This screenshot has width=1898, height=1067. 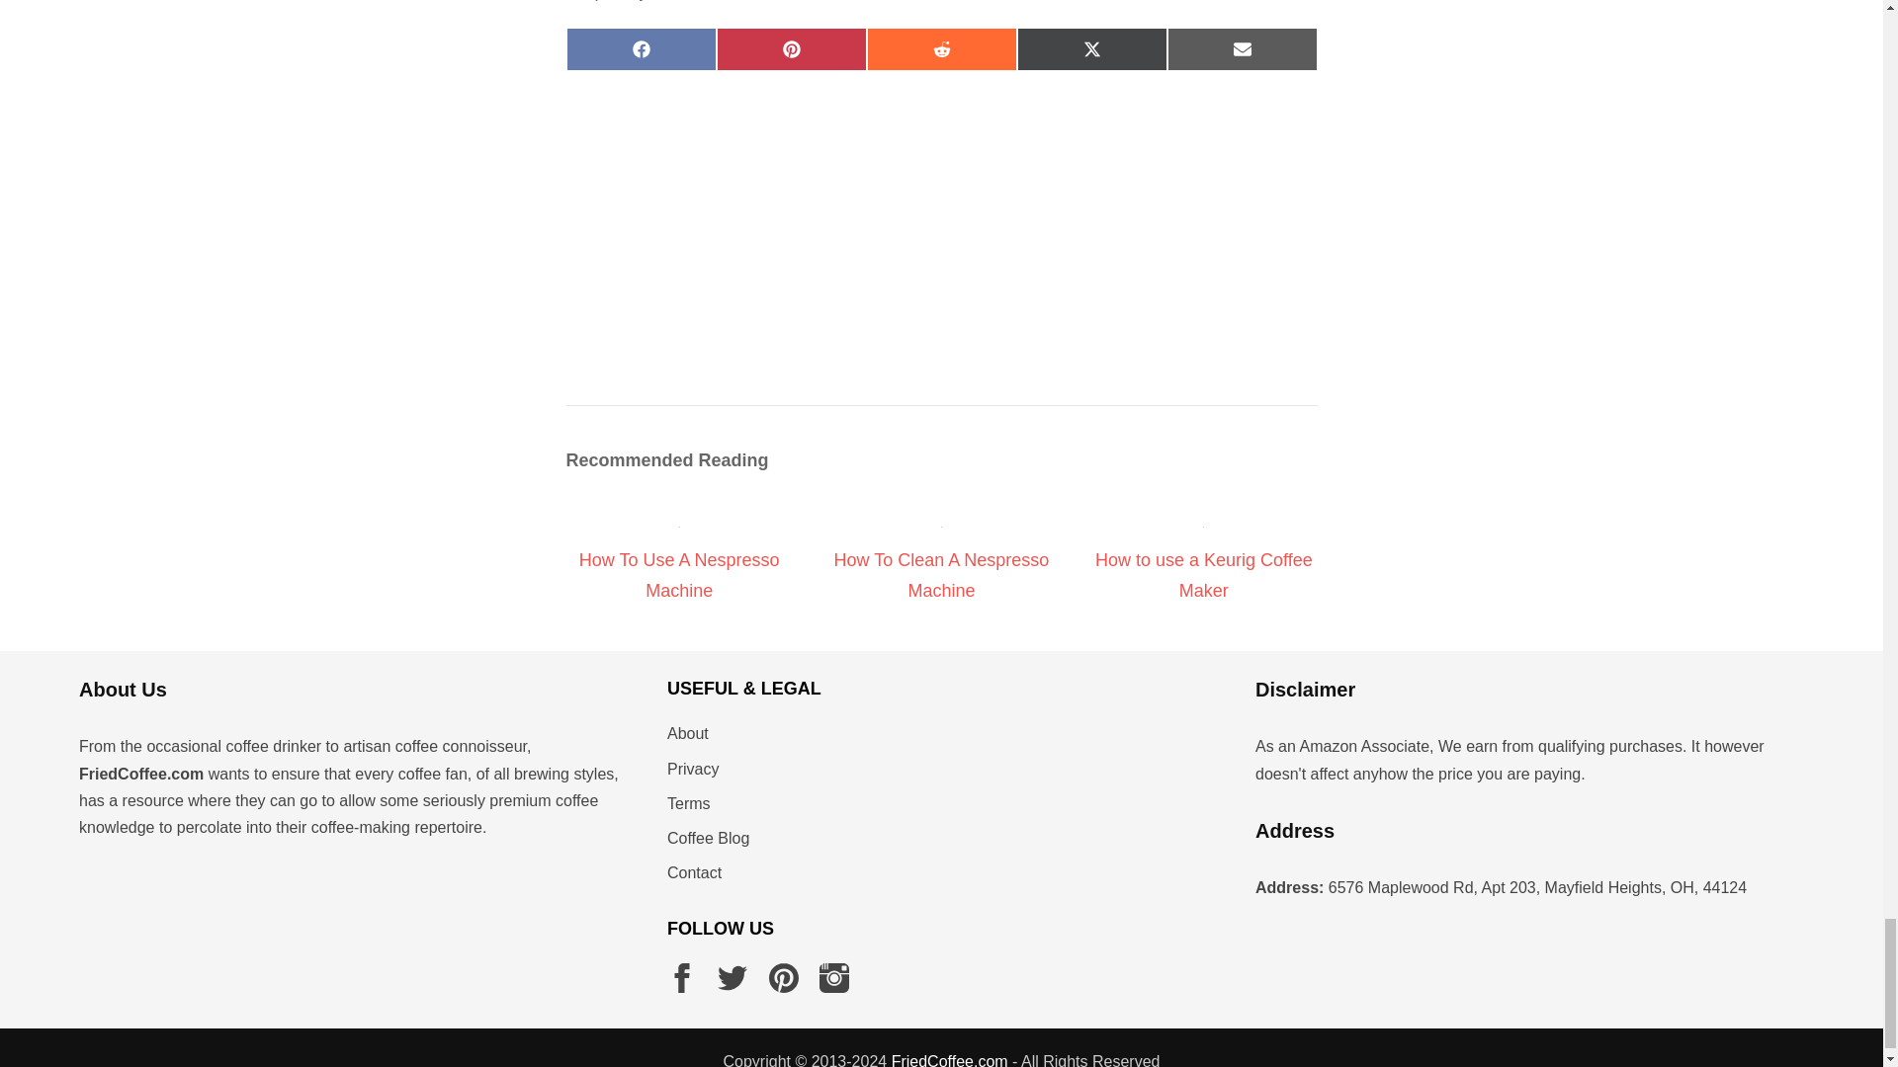 What do you see at coordinates (834, 978) in the screenshot?
I see `Our Instagram Page.` at bounding box center [834, 978].